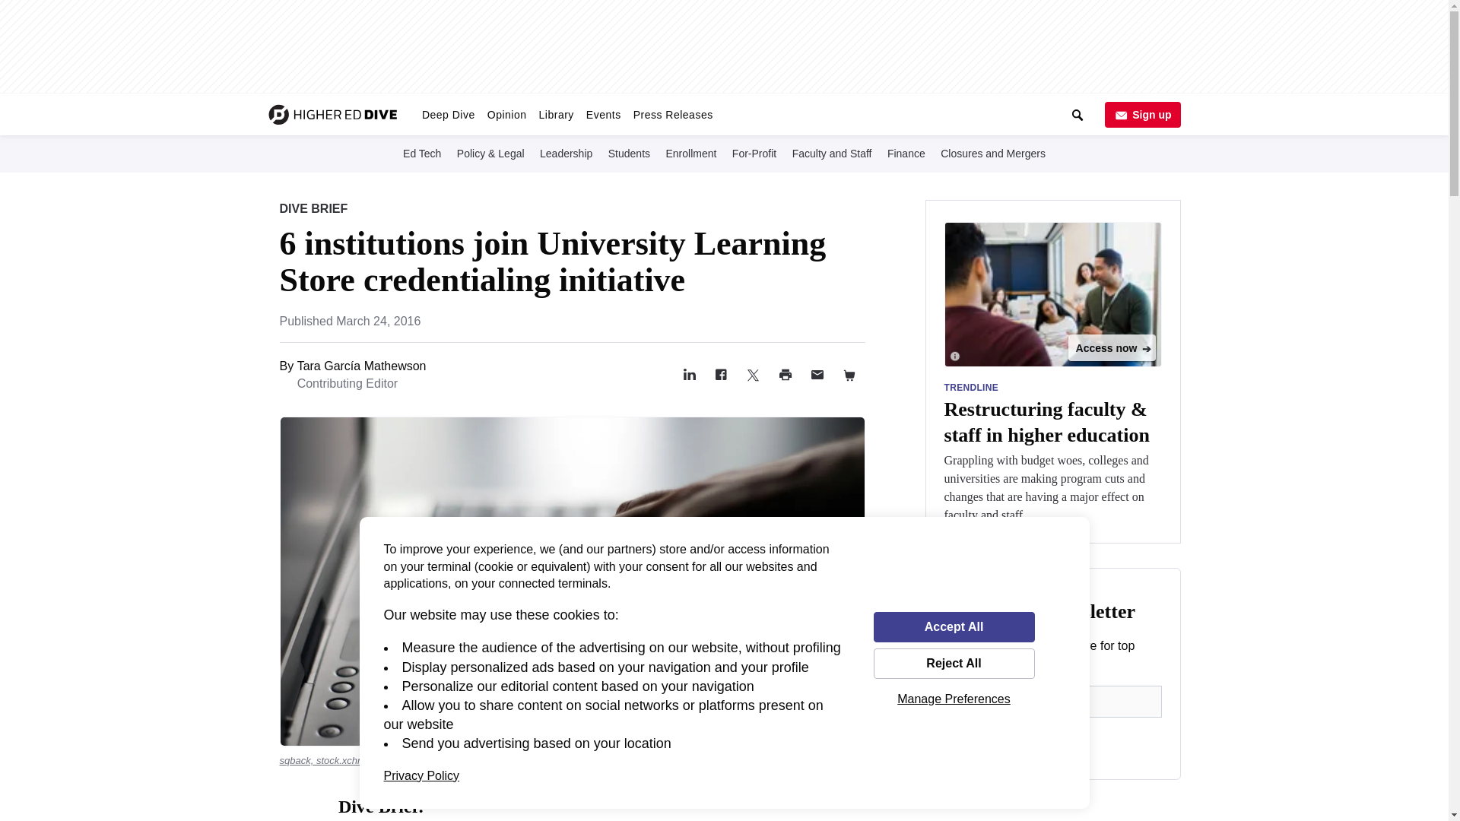 This screenshot has width=1460, height=821. What do you see at coordinates (690, 153) in the screenshot?
I see `Enrollment` at bounding box center [690, 153].